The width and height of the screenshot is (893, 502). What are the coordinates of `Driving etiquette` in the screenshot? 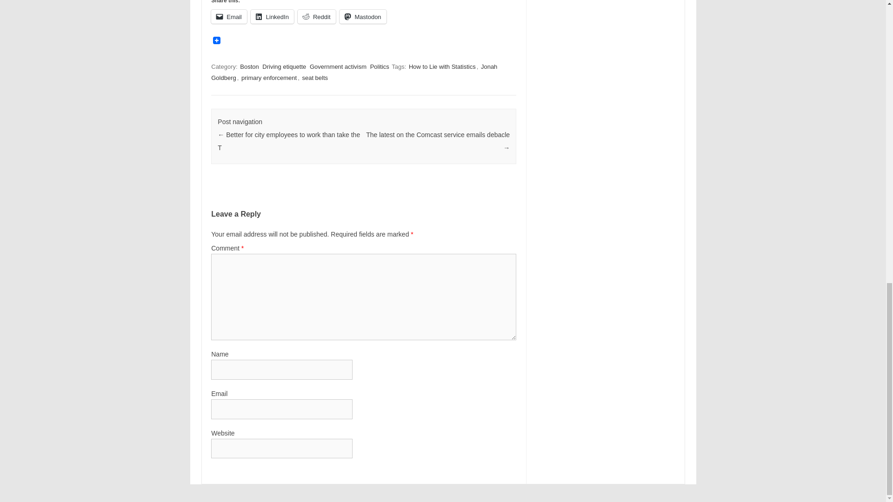 It's located at (284, 66).